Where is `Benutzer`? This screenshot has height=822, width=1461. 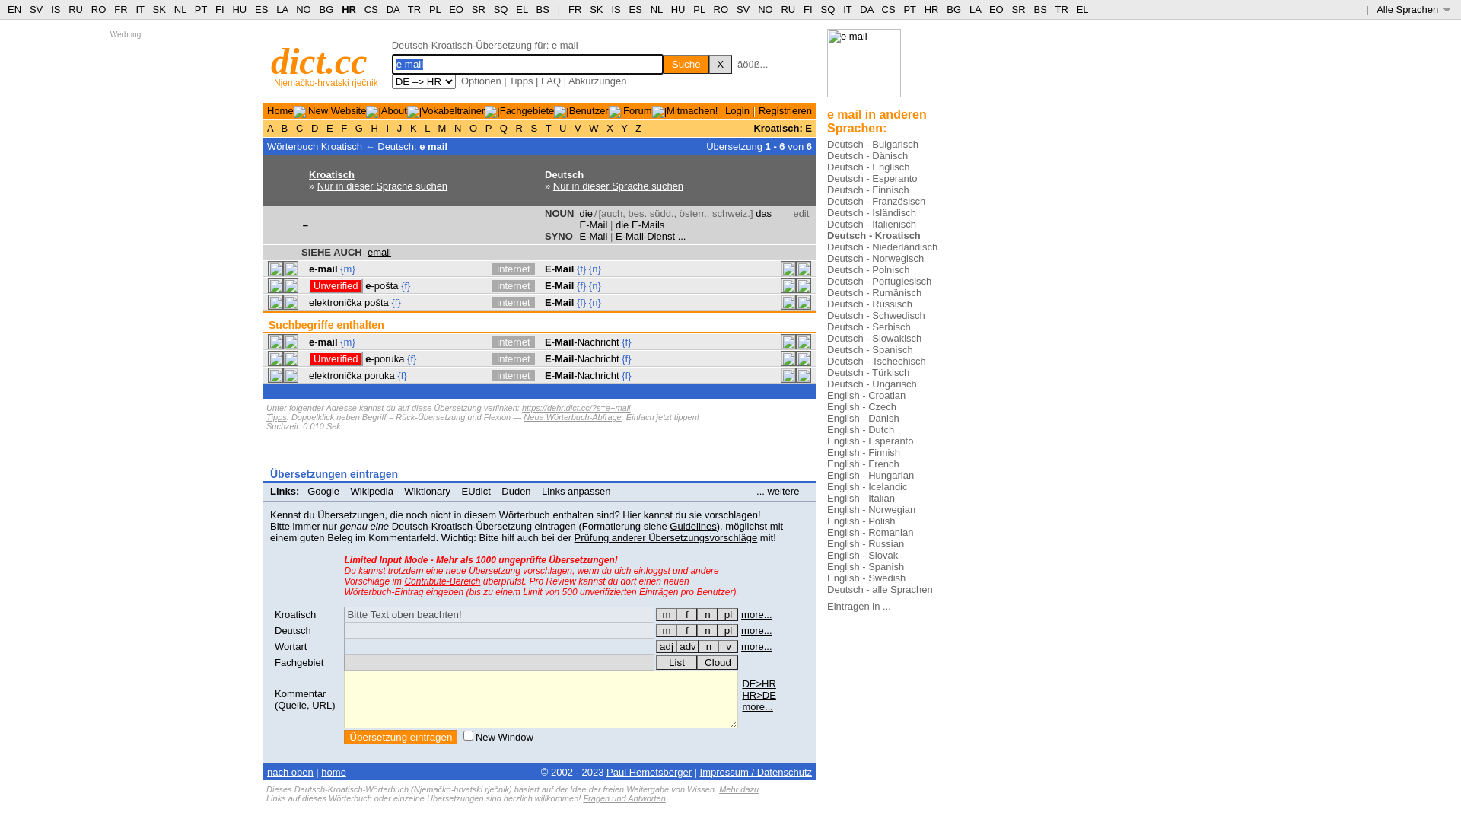 Benutzer is located at coordinates (589, 111).